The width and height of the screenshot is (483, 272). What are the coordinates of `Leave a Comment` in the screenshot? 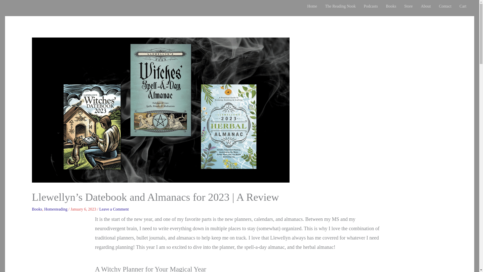 It's located at (114, 209).